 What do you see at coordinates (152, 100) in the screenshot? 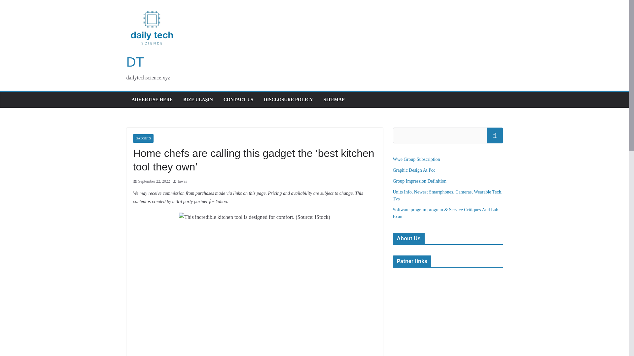
I see `ADVERTISE HERE` at bounding box center [152, 100].